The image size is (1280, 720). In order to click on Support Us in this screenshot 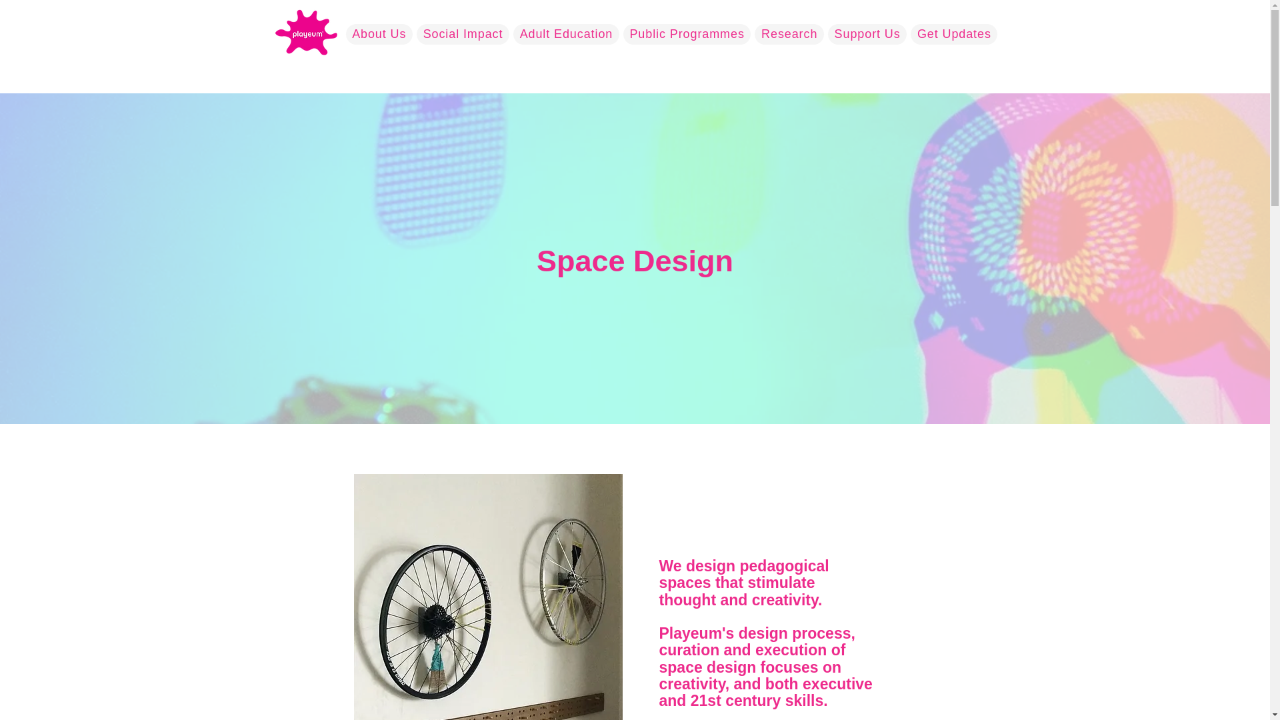, I will do `click(867, 33)`.